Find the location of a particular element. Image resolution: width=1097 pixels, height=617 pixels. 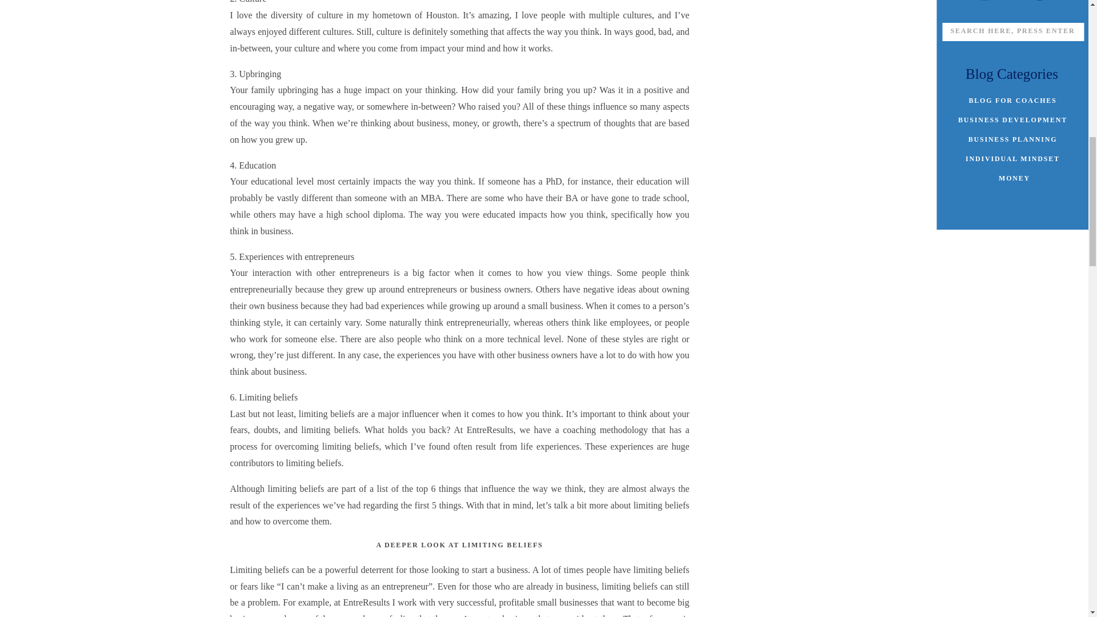

MONEY is located at coordinates (1015, 177).